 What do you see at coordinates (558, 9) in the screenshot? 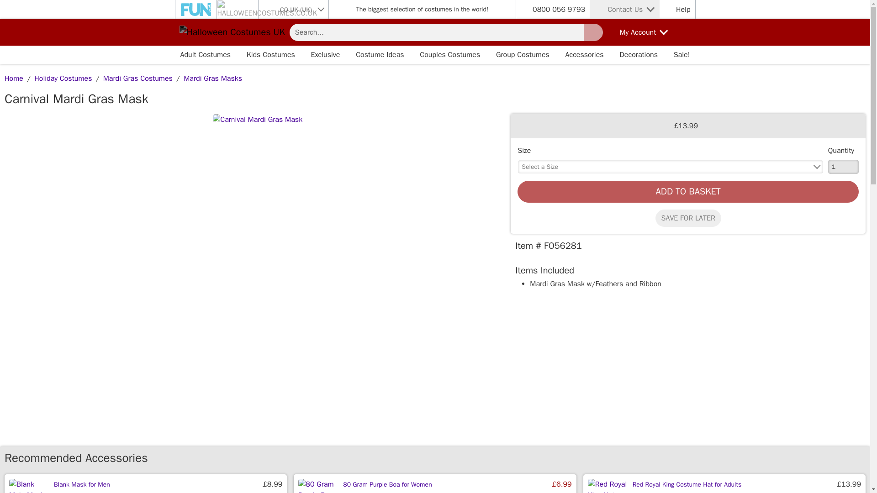
I see `0800 056 9793` at bounding box center [558, 9].